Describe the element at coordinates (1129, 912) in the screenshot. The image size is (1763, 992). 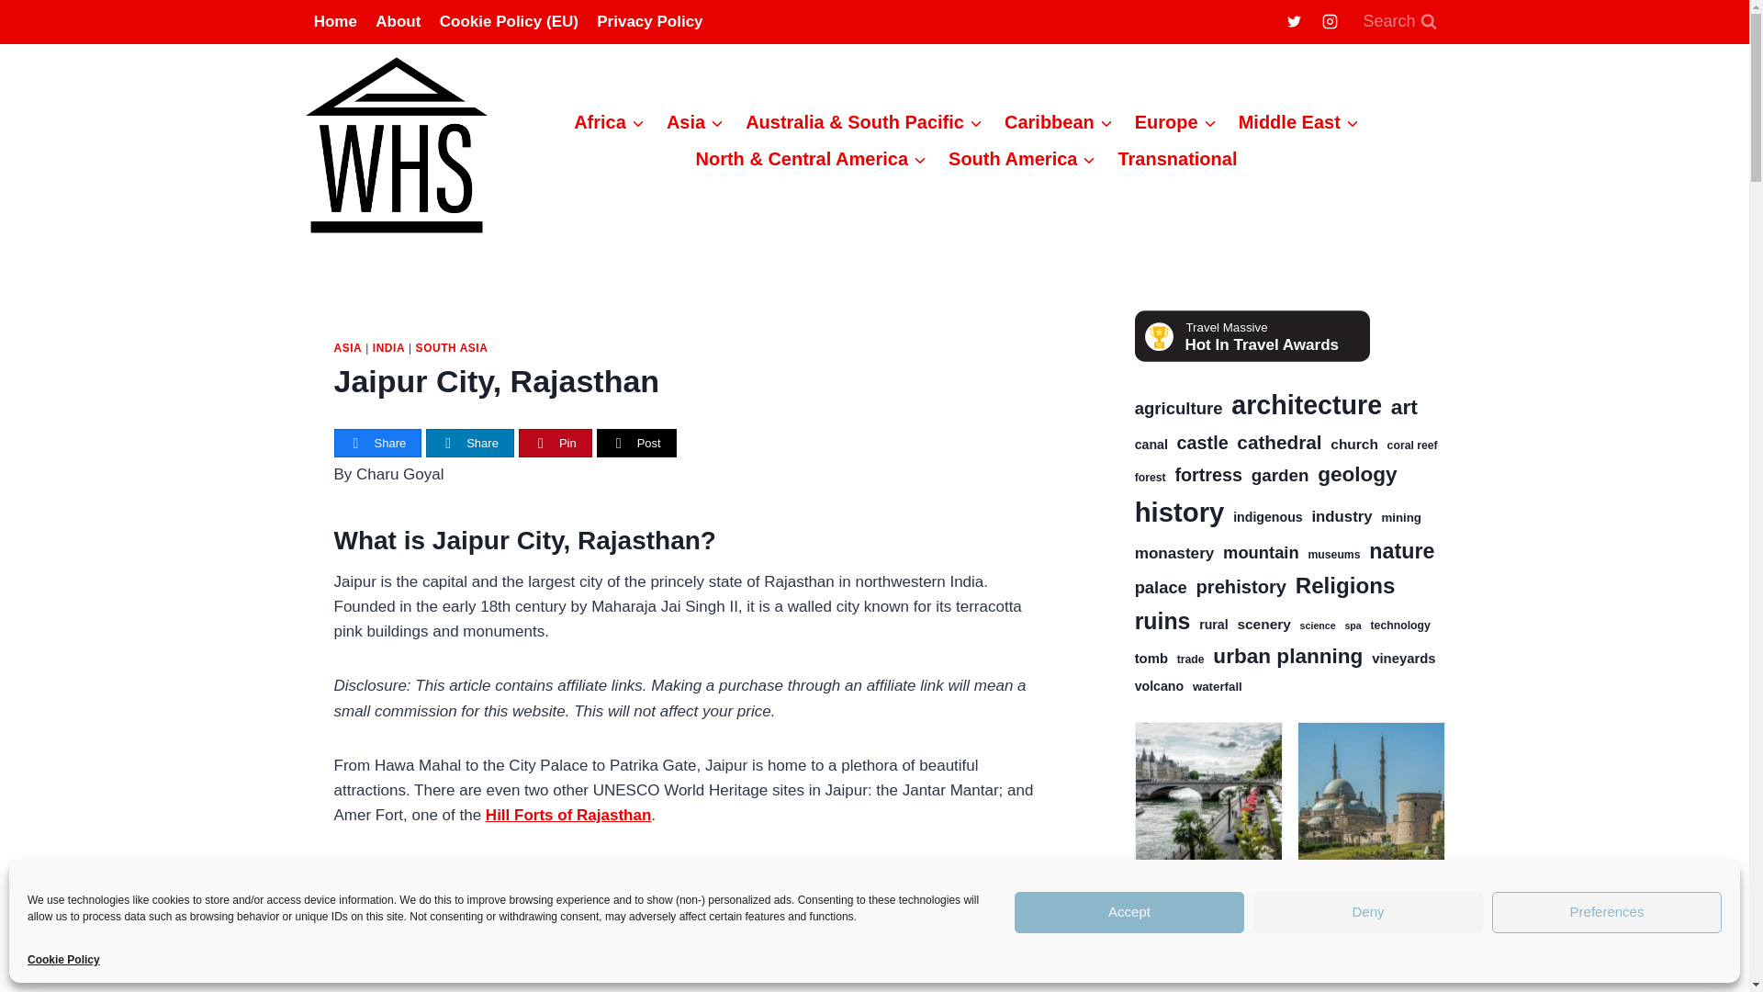
I see `Accept` at that location.